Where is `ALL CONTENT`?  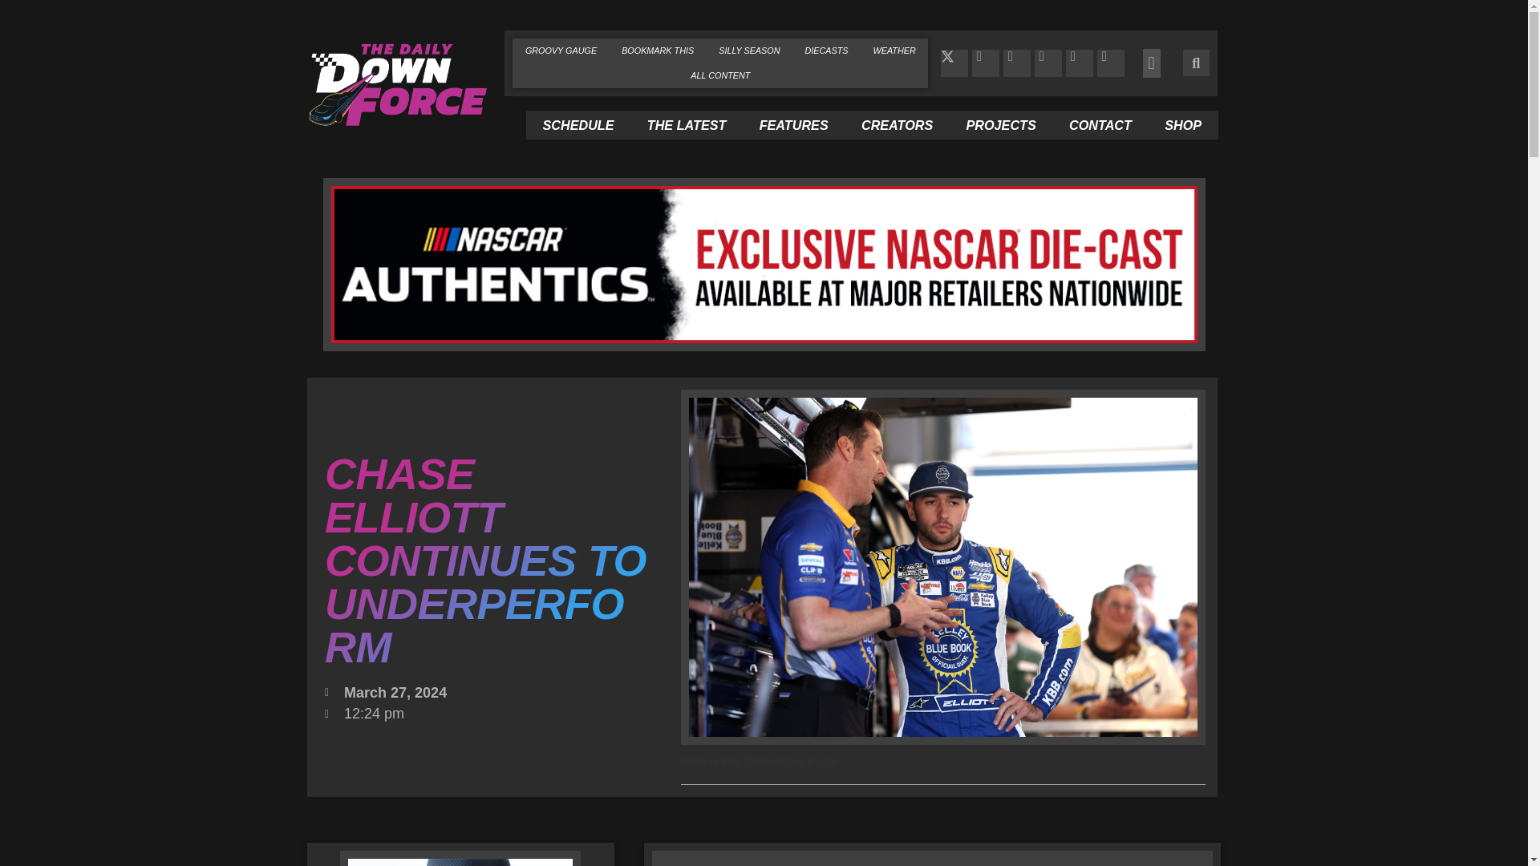
ALL CONTENT is located at coordinates (720, 75).